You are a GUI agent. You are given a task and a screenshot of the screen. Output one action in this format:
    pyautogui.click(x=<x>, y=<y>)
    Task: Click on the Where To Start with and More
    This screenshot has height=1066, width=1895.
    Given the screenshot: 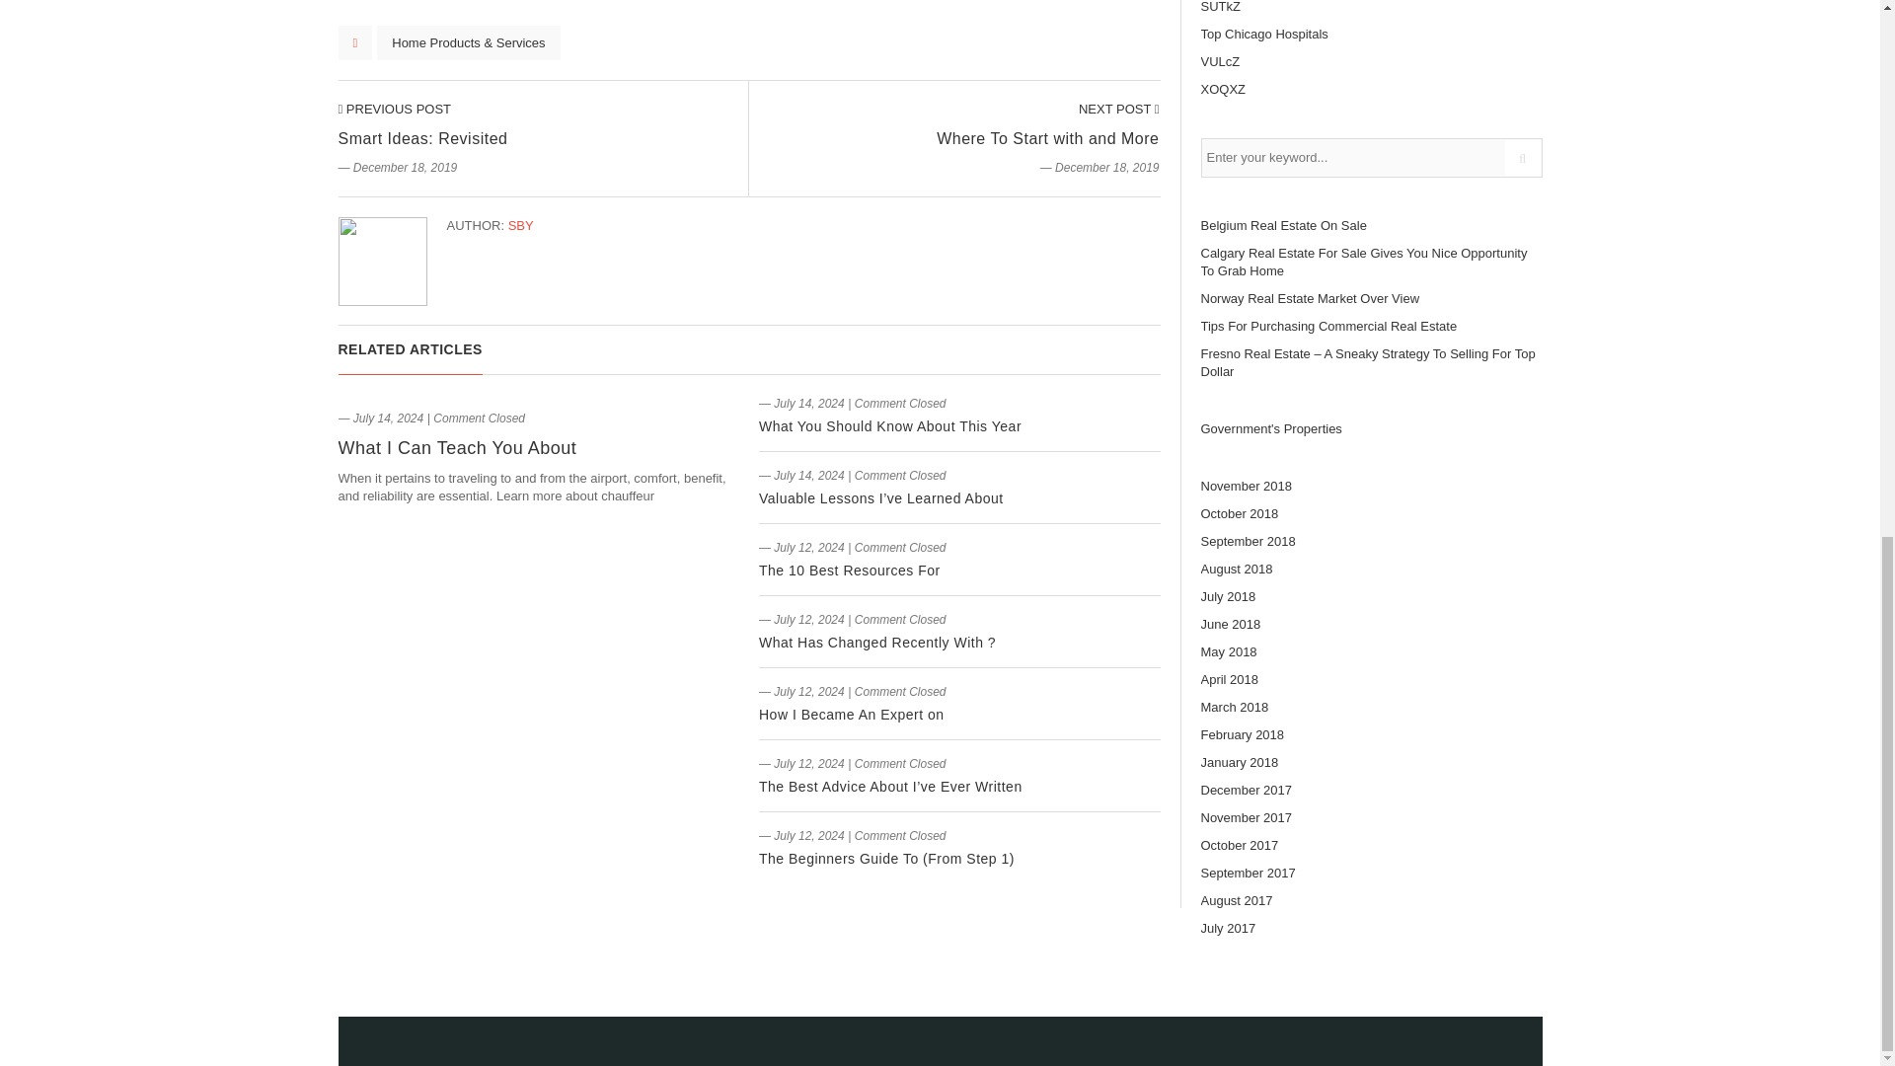 What is the action you would take?
    pyautogui.click(x=1046, y=138)
    